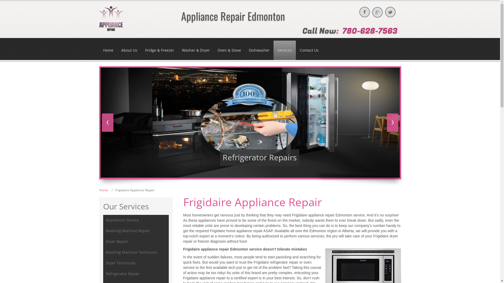 Image resolution: width=504 pixels, height=283 pixels. Describe the element at coordinates (285, 50) in the screenshot. I see `Services` at that location.